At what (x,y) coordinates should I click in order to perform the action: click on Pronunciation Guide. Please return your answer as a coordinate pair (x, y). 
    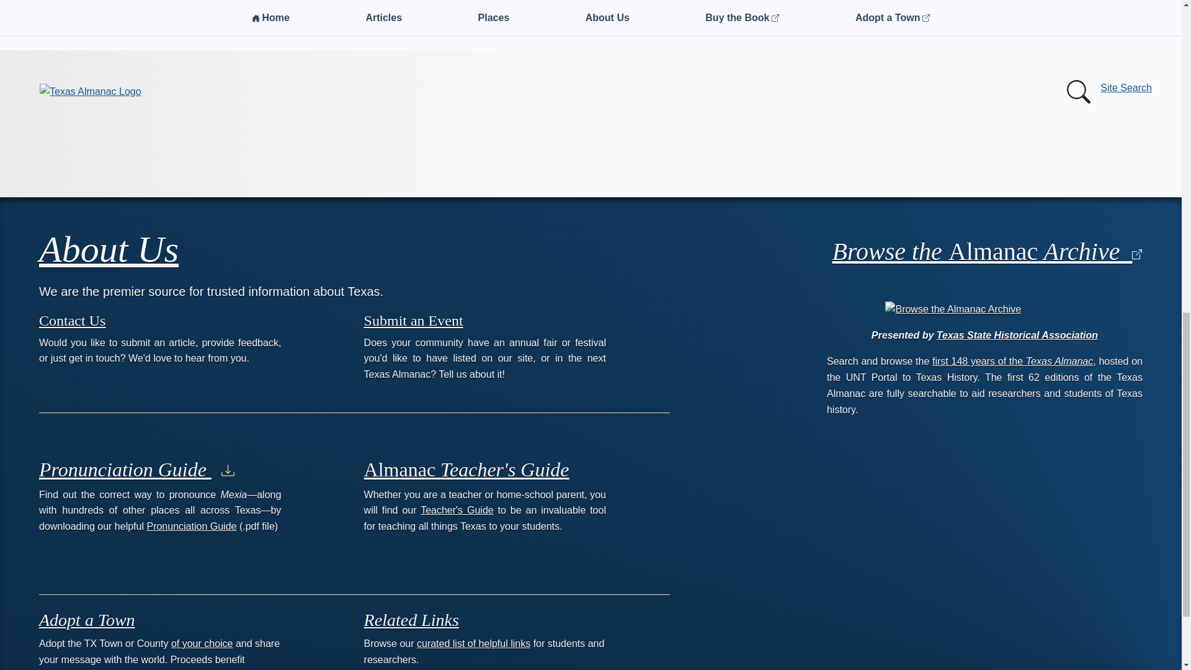
    Looking at the image, I should click on (191, 526).